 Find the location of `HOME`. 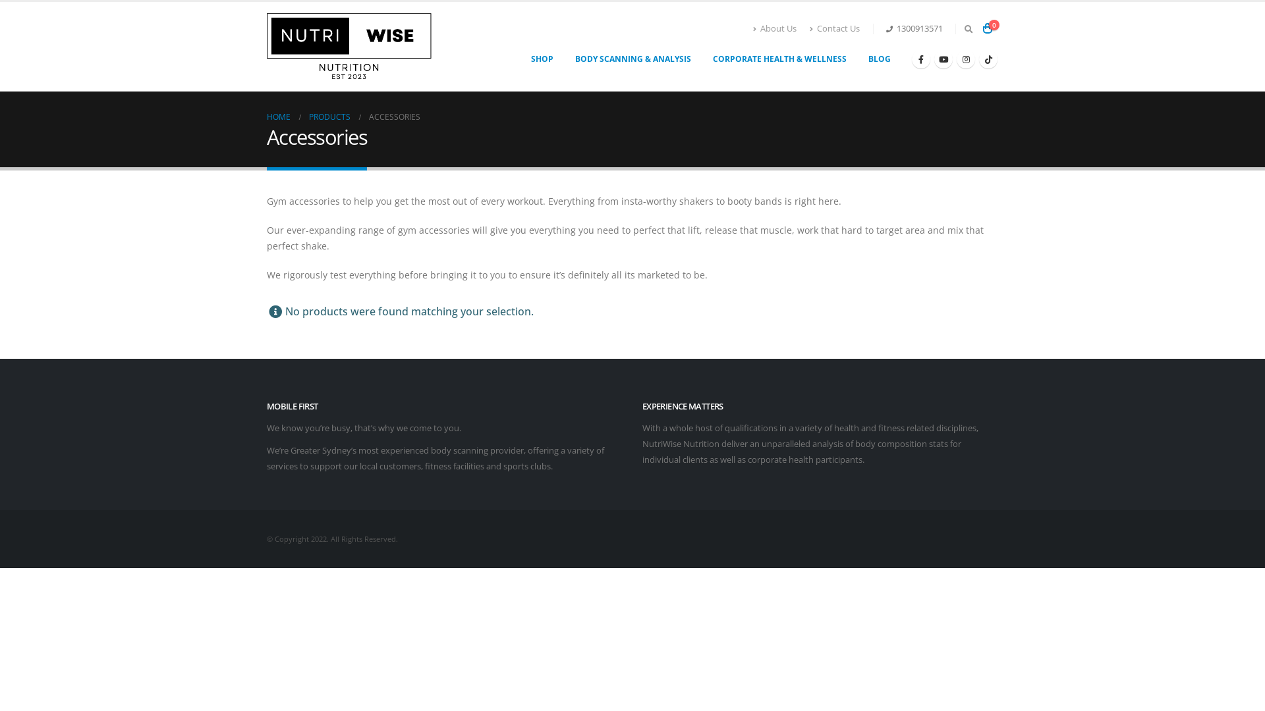

HOME is located at coordinates (279, 117).